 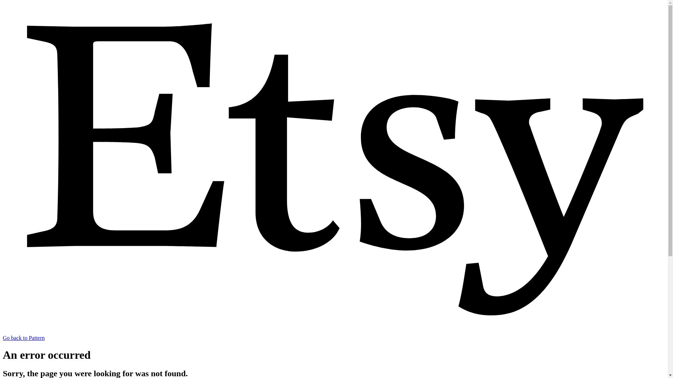 What do you see at coordinates (334, 335) in the screenshot?
I see `Go back to Pattern` at bounding box center [334, 335].